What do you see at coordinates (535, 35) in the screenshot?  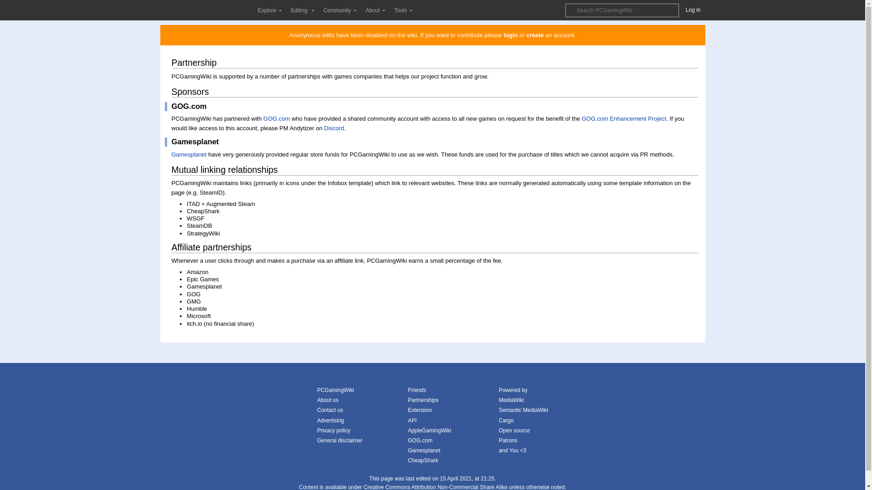 I see `create` at bounding box center [535, 35].